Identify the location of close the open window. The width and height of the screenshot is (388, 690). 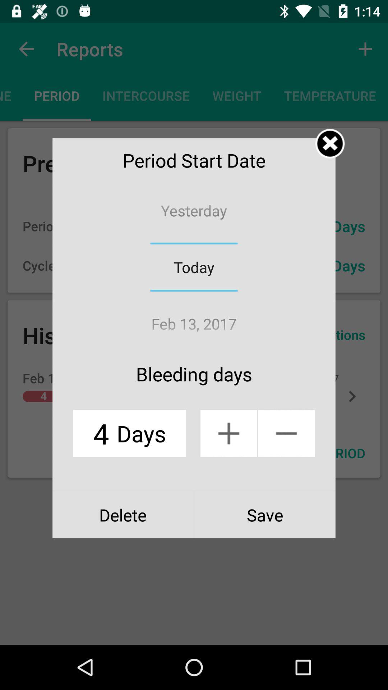
(330, 144).